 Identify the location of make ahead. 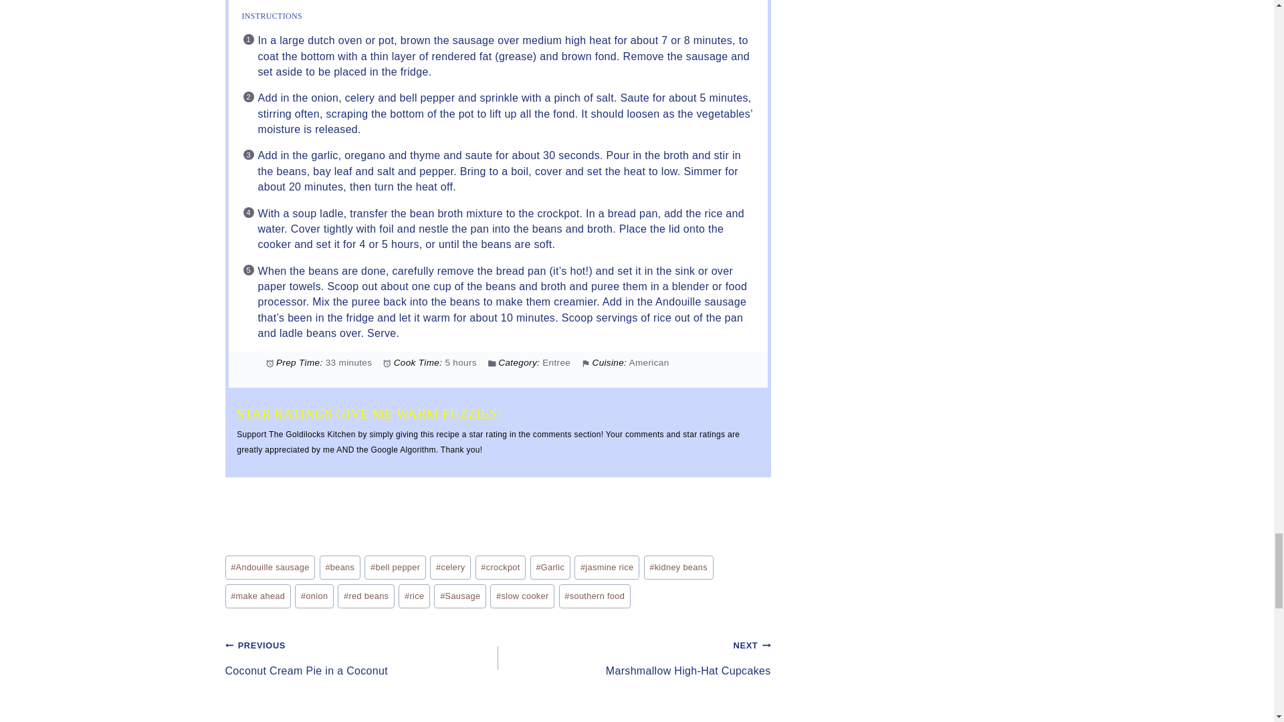
(257, 596).